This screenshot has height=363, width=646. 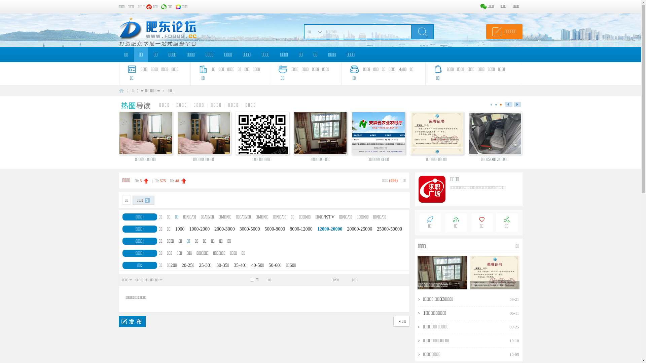 I want to click on 1000, so click(x=180, y=229).